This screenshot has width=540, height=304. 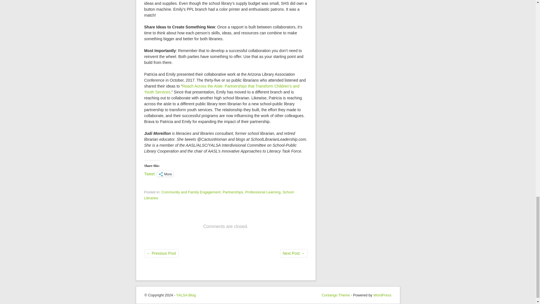 I want to click on School Libraries, so click(x=219, y=195).